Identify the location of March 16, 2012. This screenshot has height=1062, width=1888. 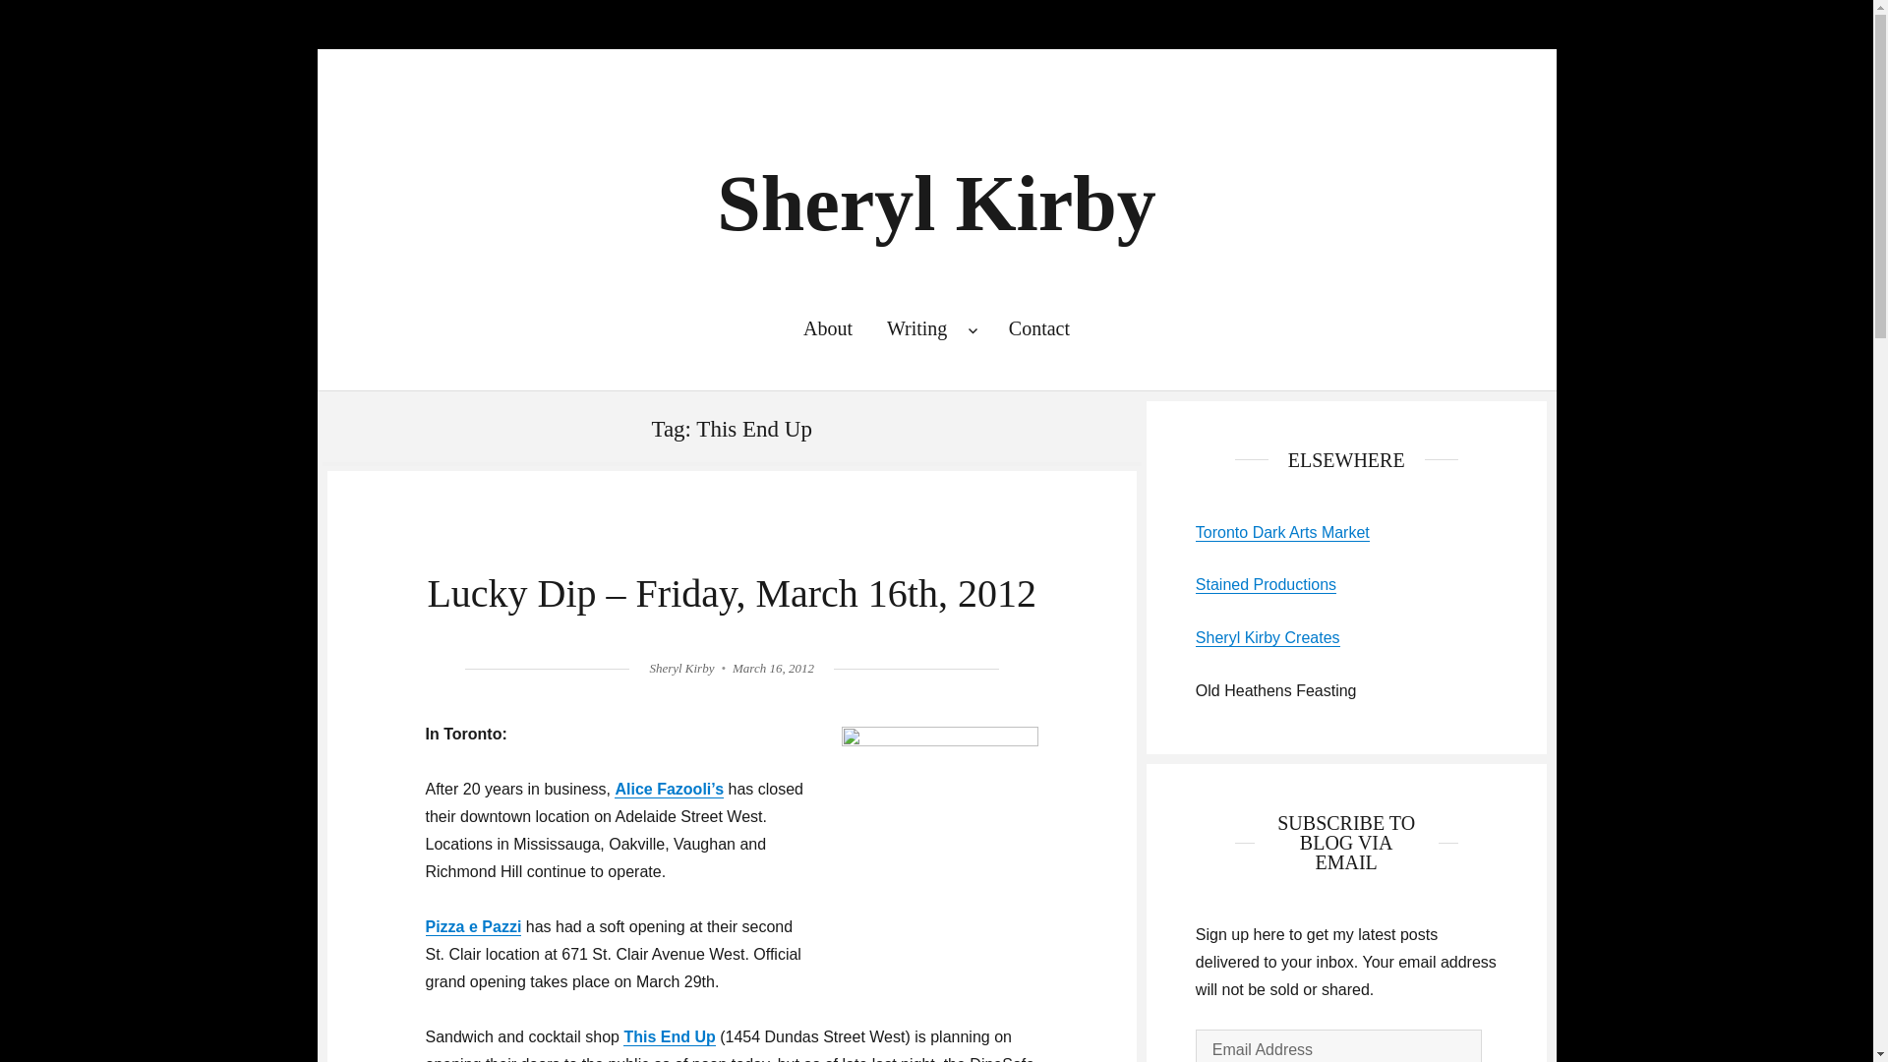
(773, 667).